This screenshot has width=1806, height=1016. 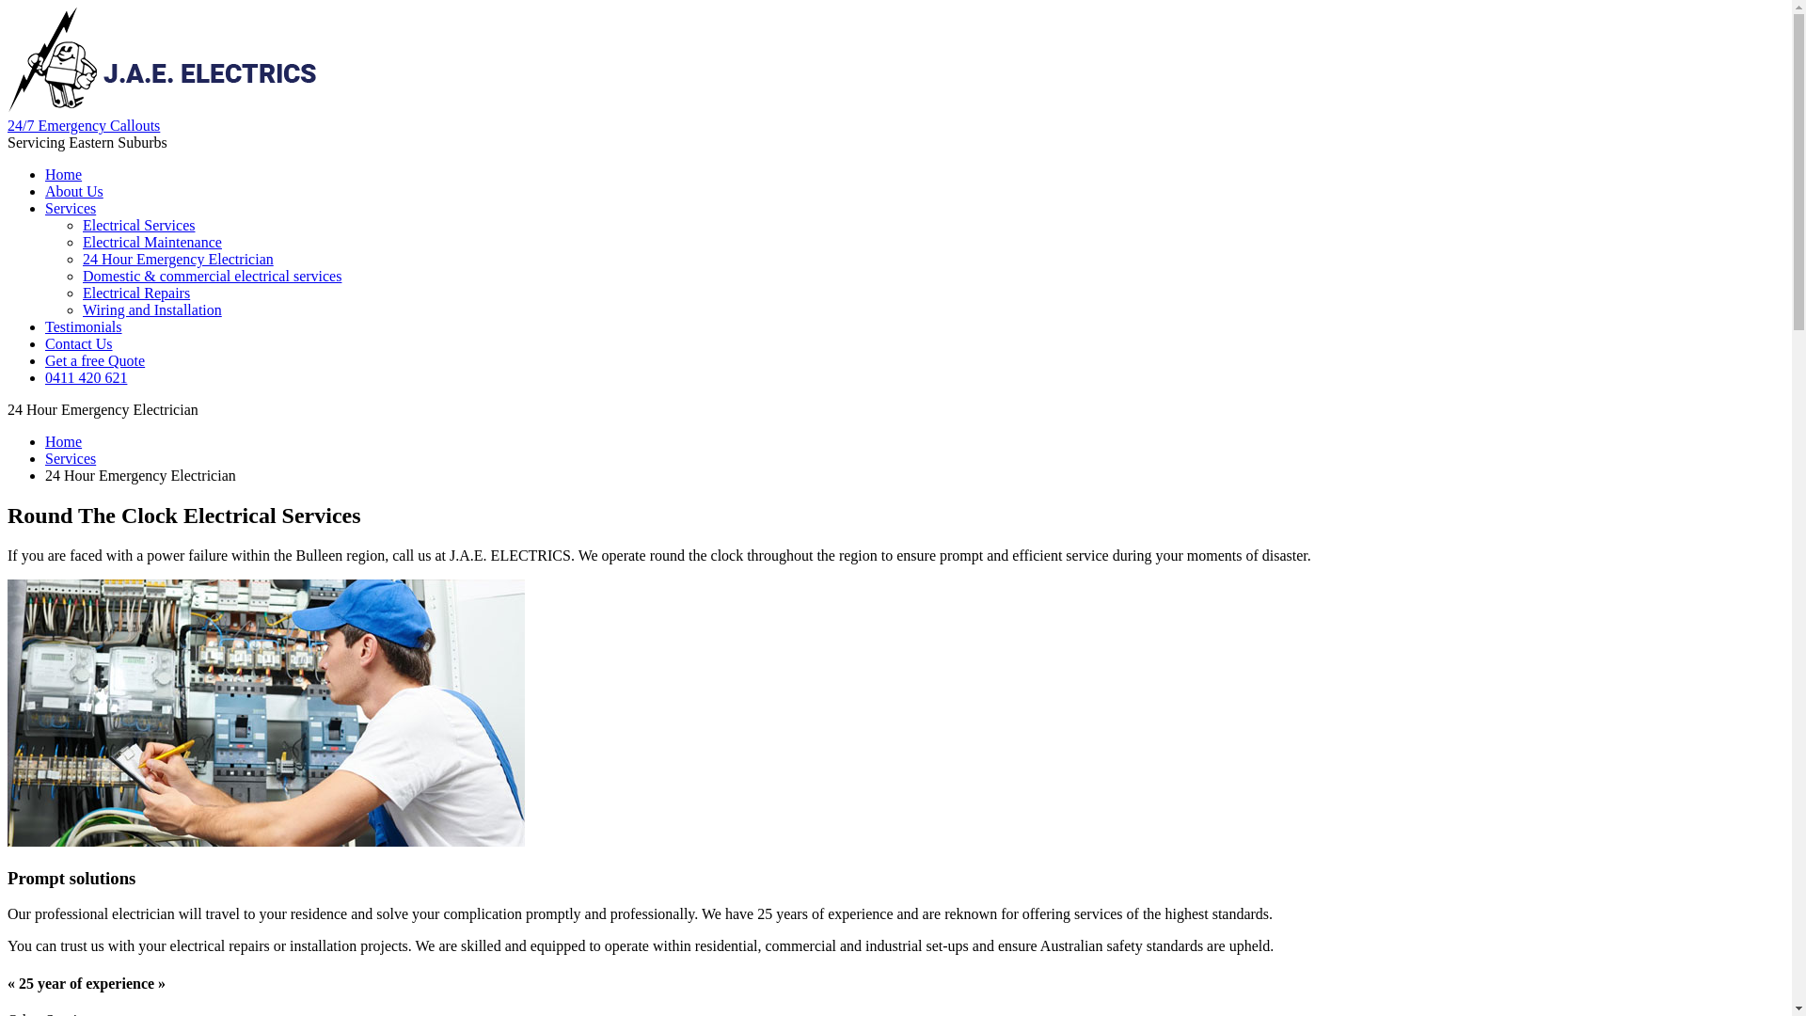 What do you see at coordinates (213, 277) in the screenshot?
I see `Domestic & commercial electrical services` at bounding box center [213, 277].